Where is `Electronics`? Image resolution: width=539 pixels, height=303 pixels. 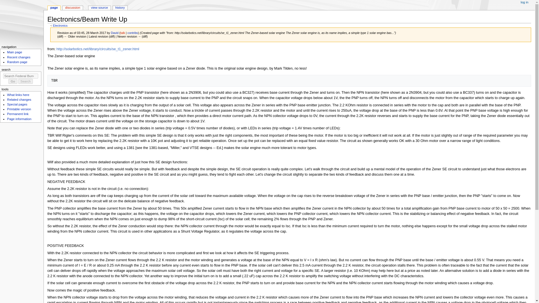
Electronics is located at coordinates (60, 26).